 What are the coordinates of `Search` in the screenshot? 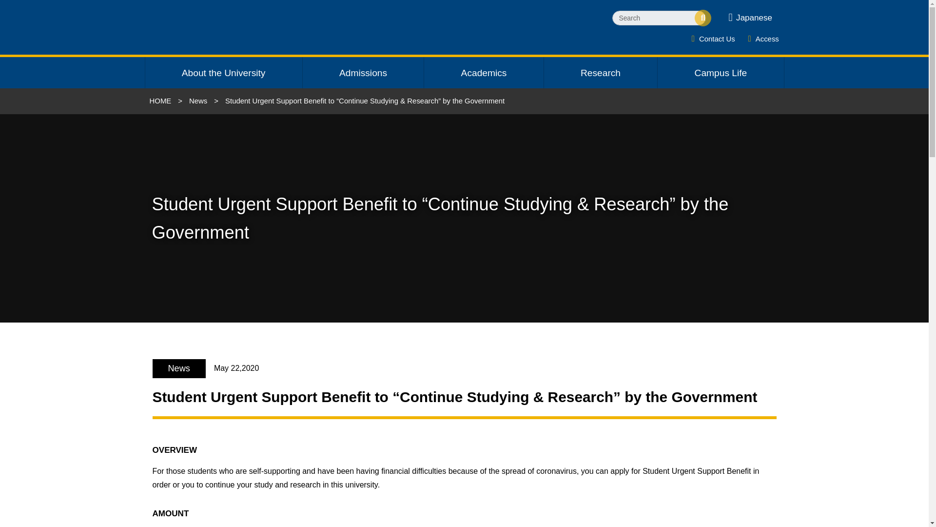 It's located at (659, 18).